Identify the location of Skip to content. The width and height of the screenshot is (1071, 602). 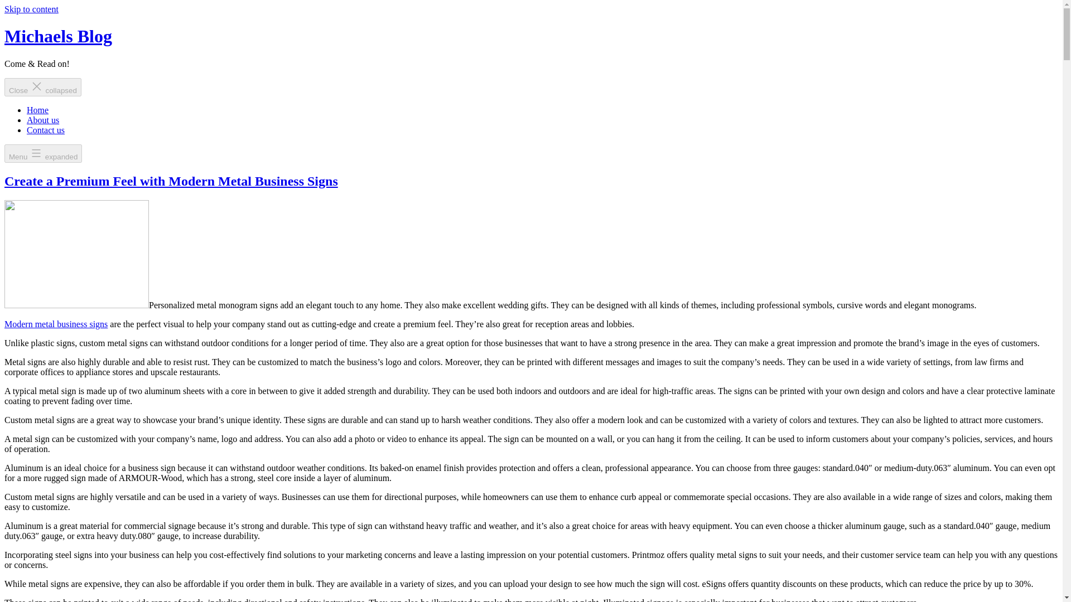
(31, 9).